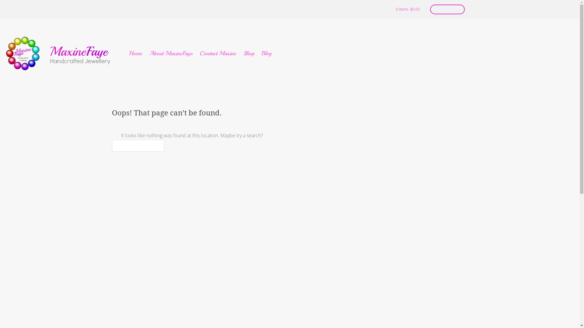 This screenshot has width=584, height=328. Describe the element at coordinates (218, 53) in the screenshot. I see `Contact Maxine` at that location.